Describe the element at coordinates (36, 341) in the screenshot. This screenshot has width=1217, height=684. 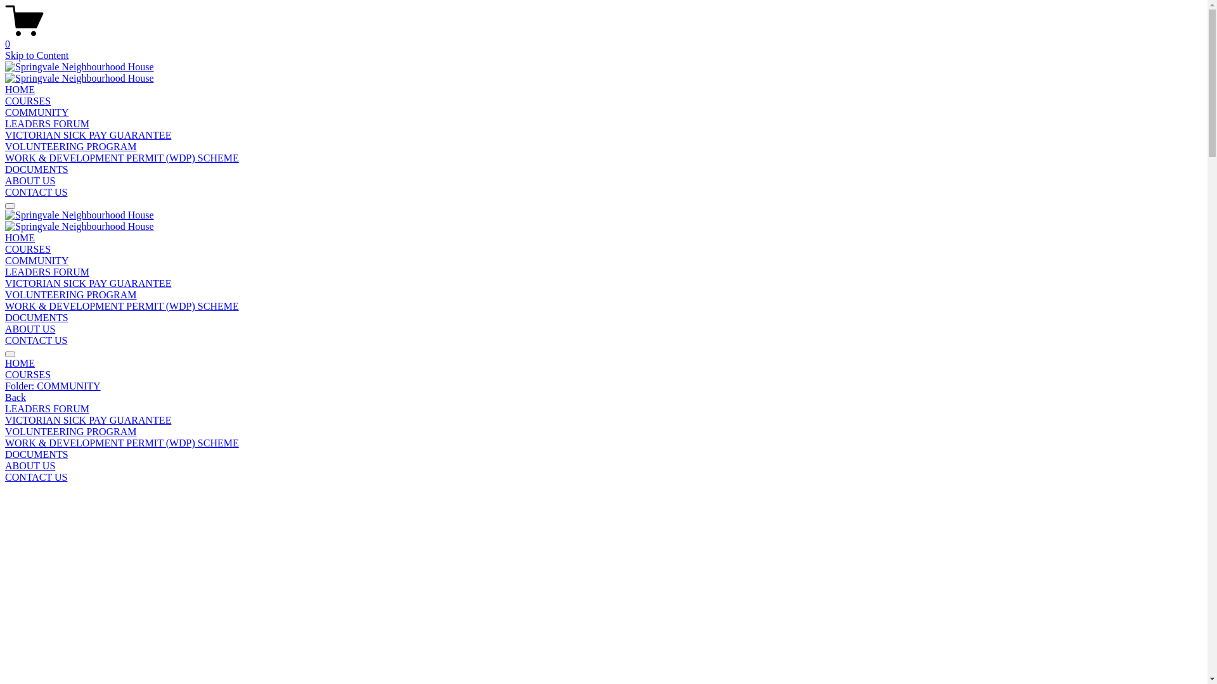
I see `CONTACT US` at that location.